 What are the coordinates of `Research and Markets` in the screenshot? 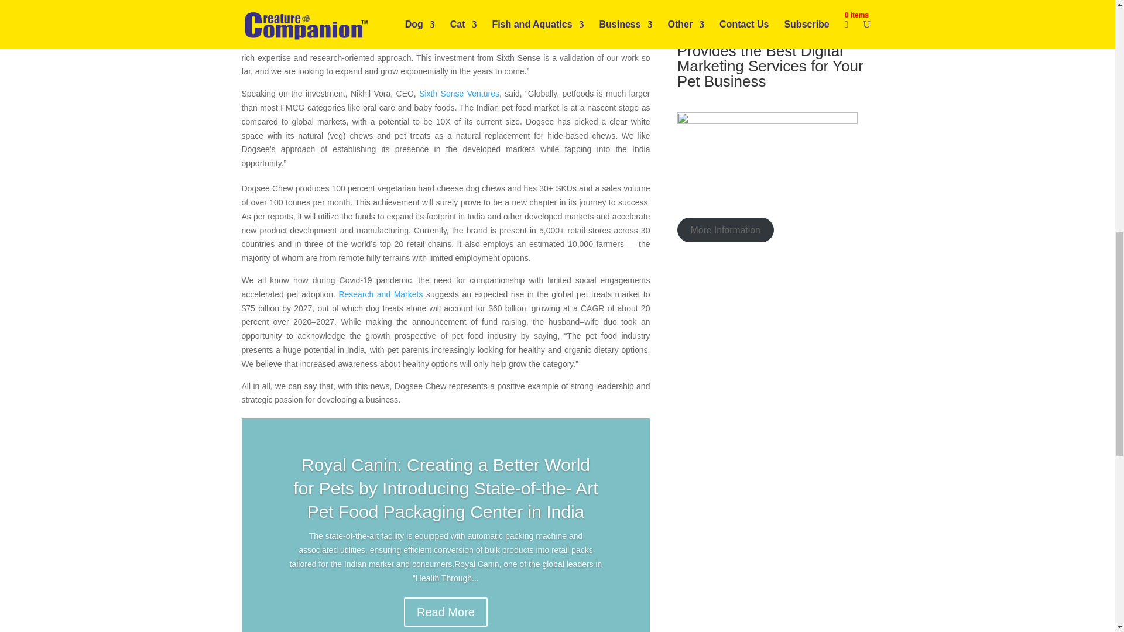 It's located at (380, 294).